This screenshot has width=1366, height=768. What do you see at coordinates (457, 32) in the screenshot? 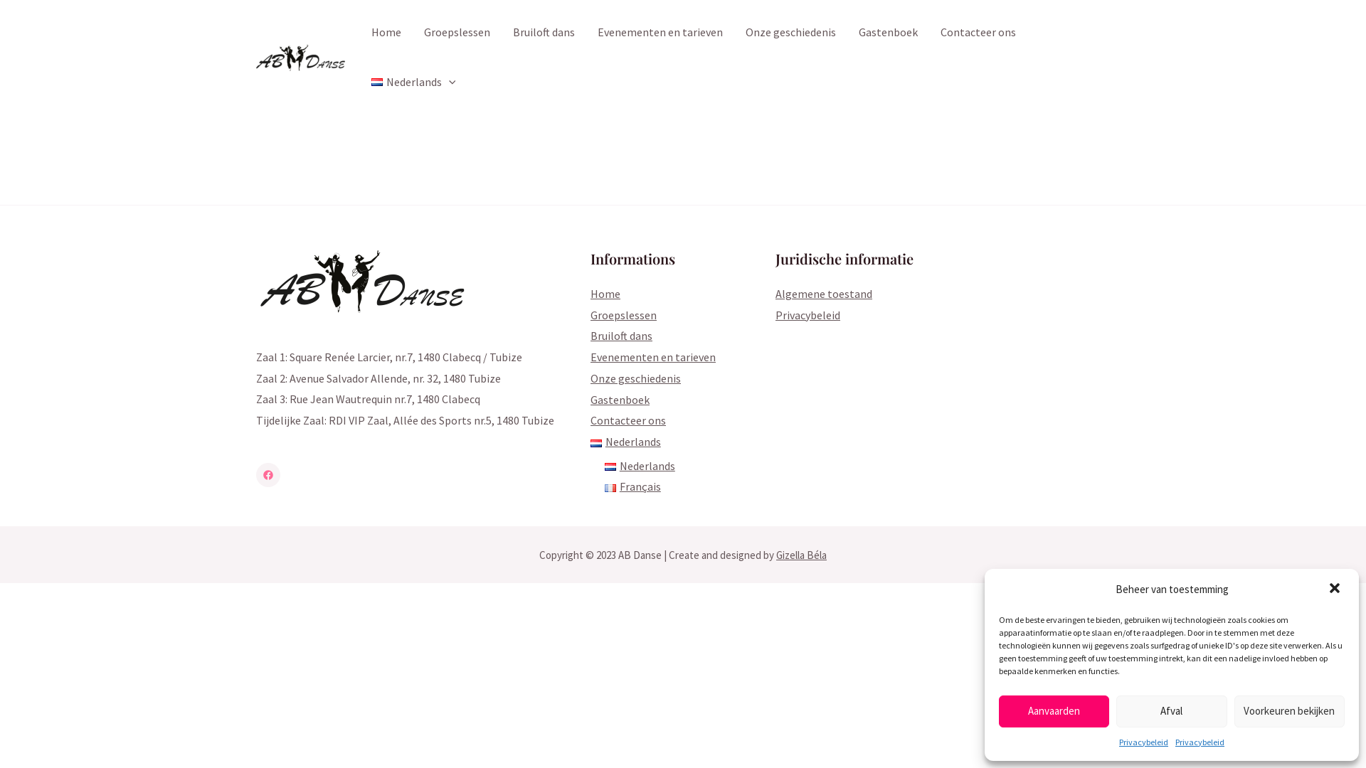
I see `Groepslessen` at bounding box center [457, 32].